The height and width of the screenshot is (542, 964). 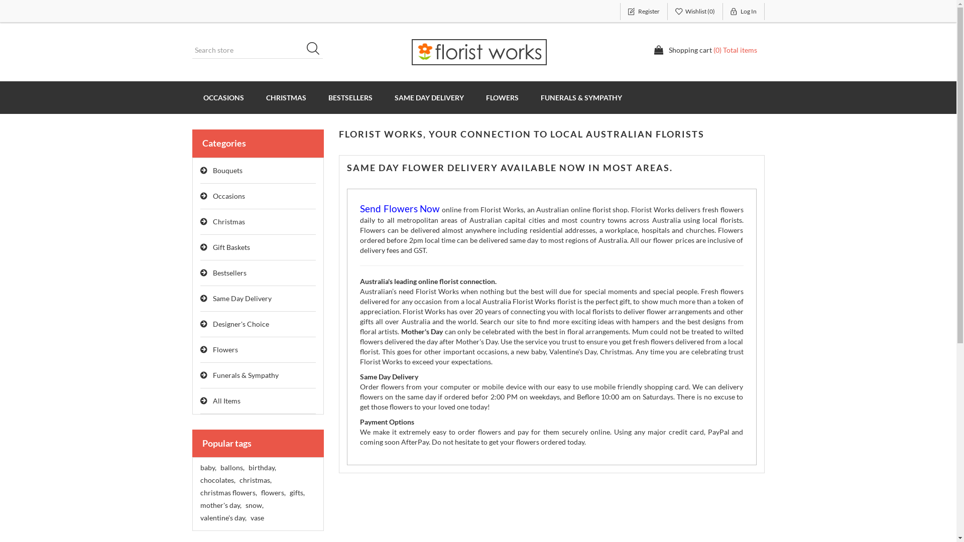 I want to click on Shopping cart (0) Total items, so click(x=705, y=50).